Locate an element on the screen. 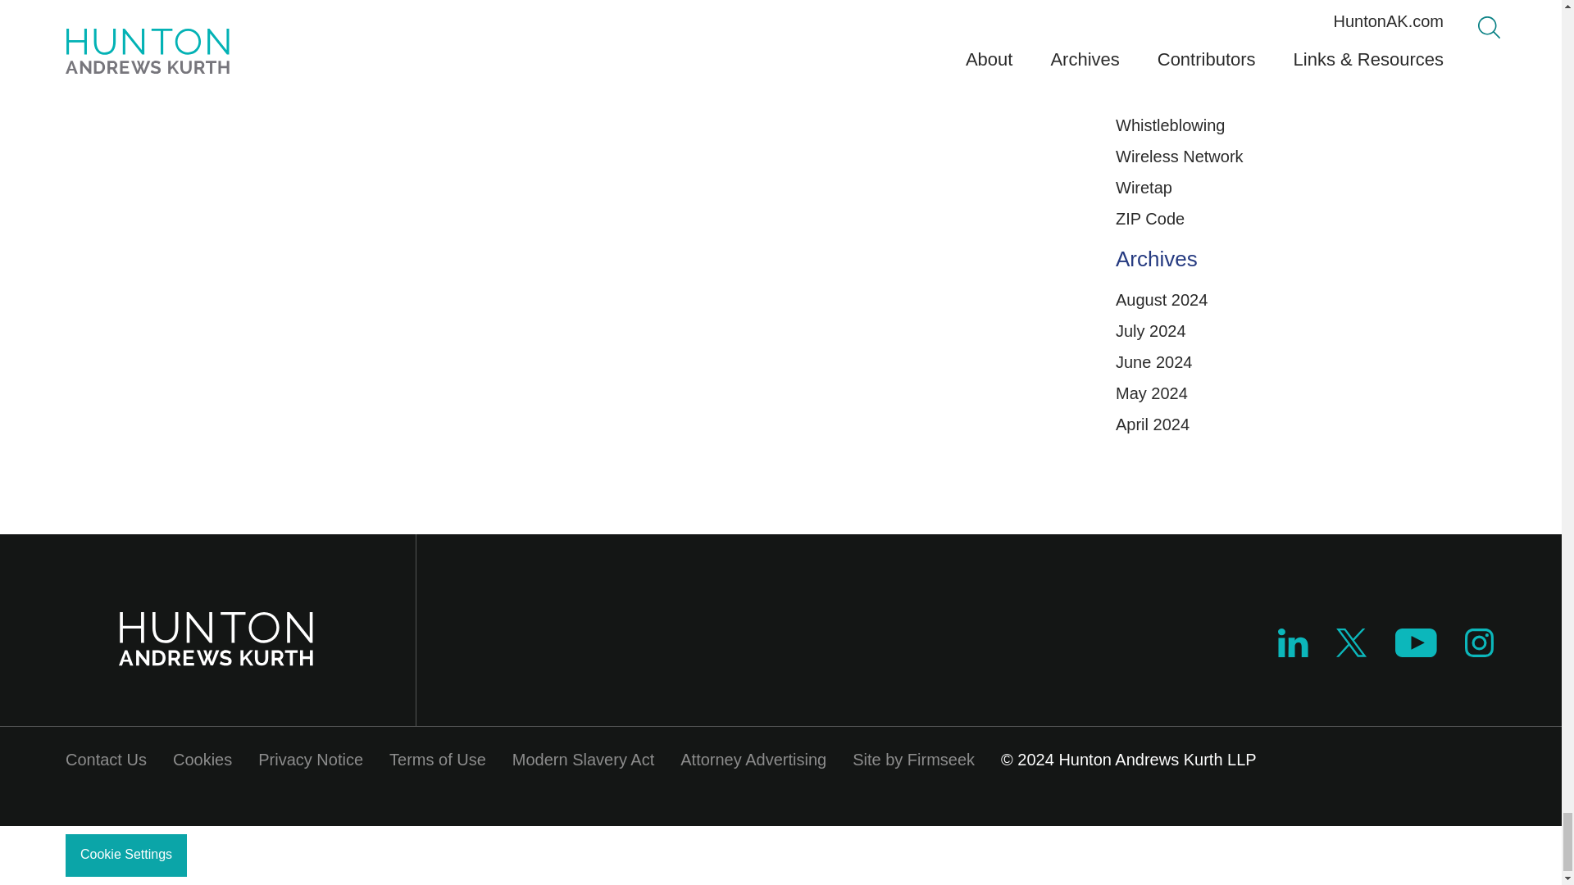 This screenshot has height=885, width=1574. Linkedin is located at coordinates (1293, 642).